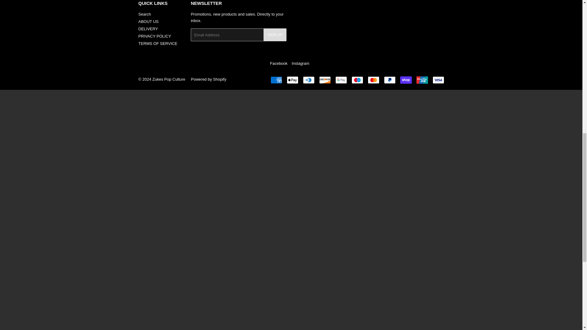  I want to click on Zukes Pop Culture on Instagram, so click(300, 63).